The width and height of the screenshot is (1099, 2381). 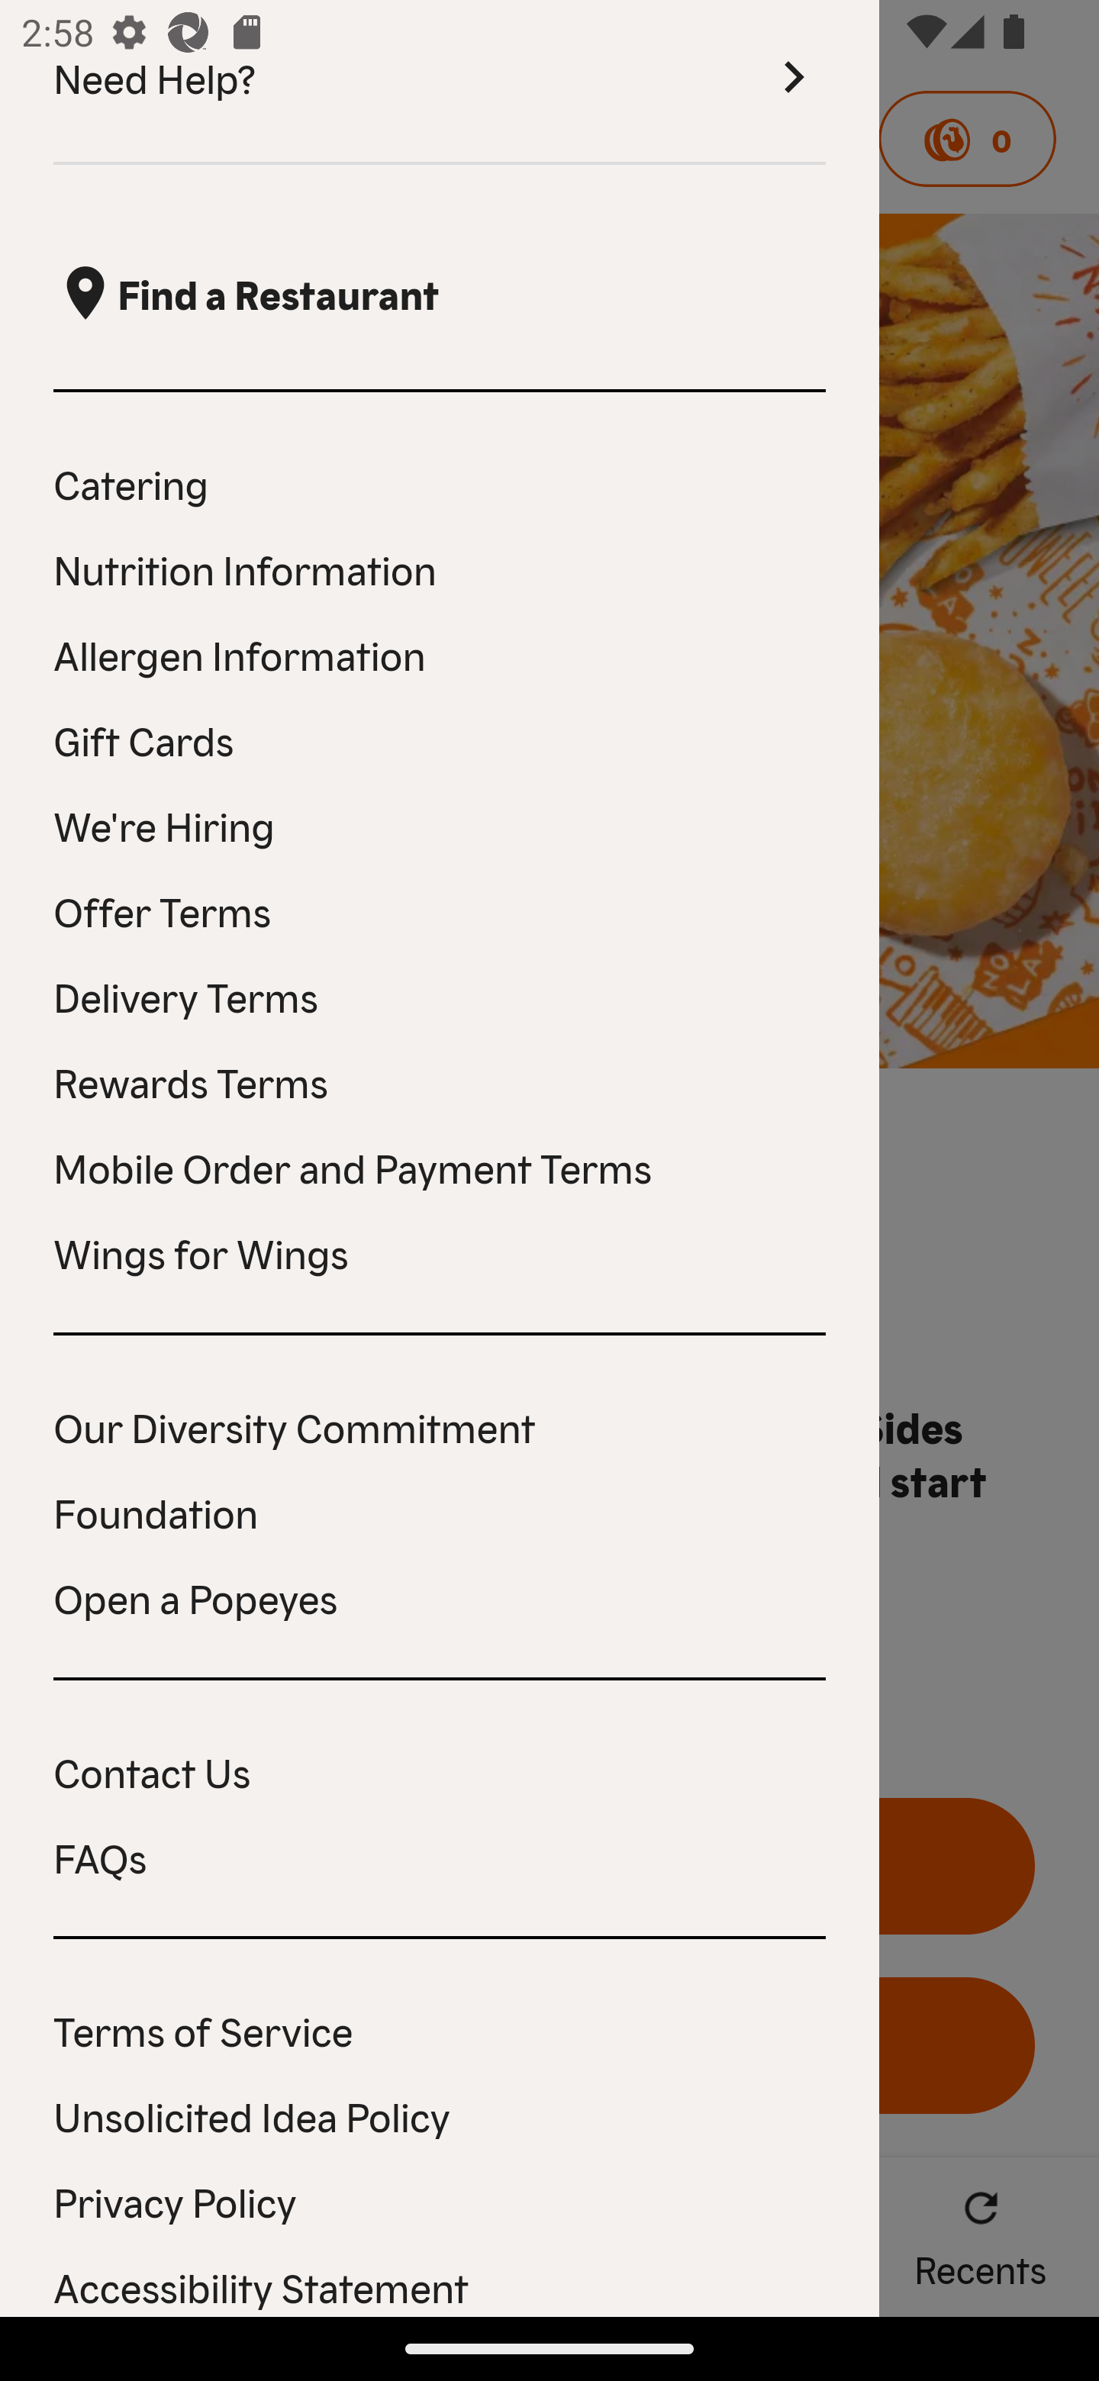 I want to click on Contact Us, so click(x=440, y=1770).